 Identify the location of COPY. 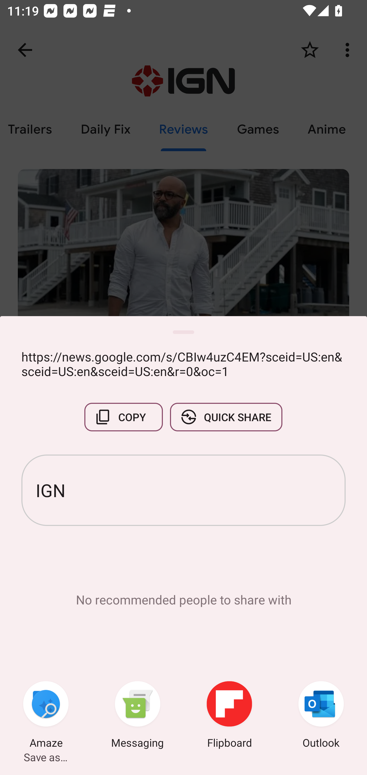
(124, 417).